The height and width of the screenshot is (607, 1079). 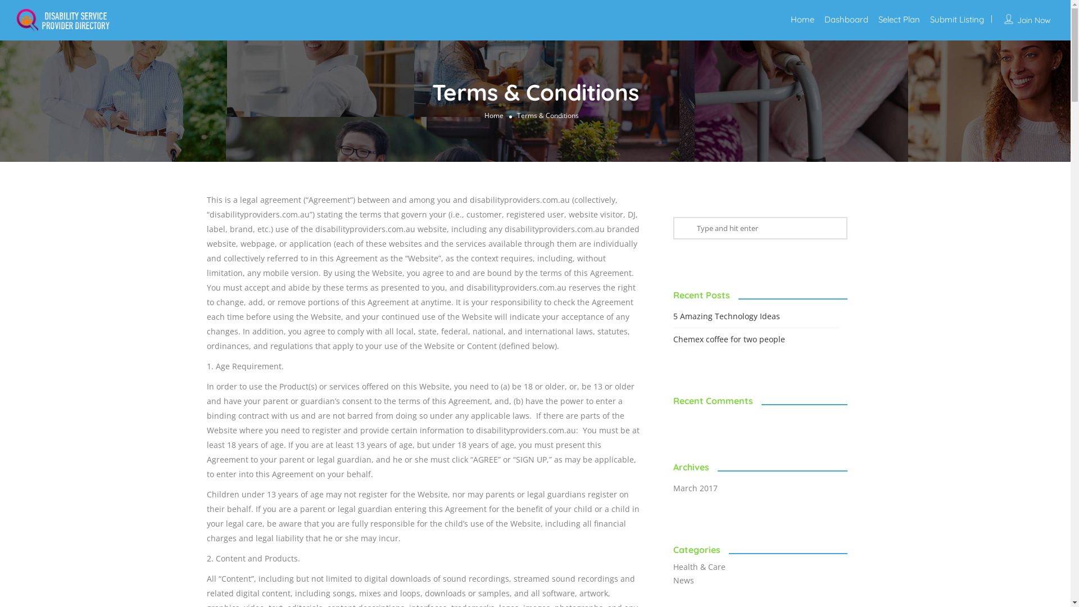 I want to click on Select Plan, so click(x=899, y=19).